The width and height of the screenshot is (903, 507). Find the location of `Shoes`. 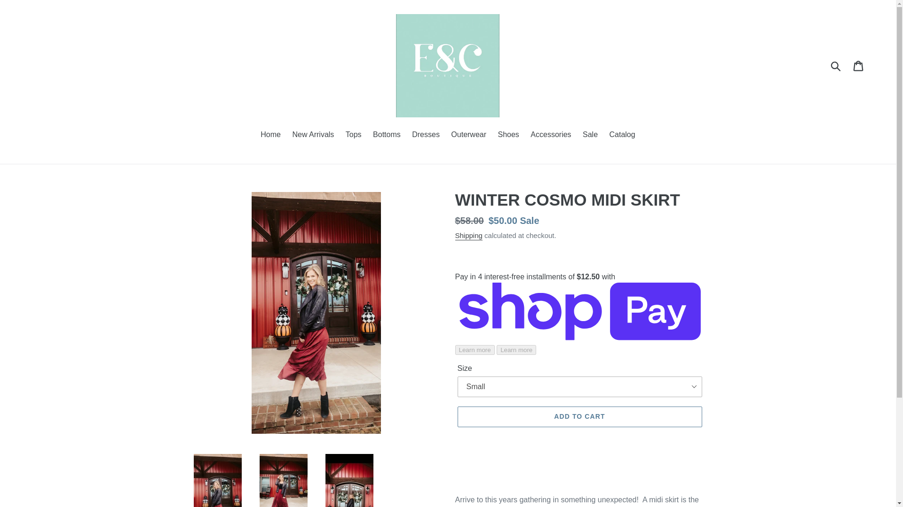

Shoes is located at coordinates (508, 135).